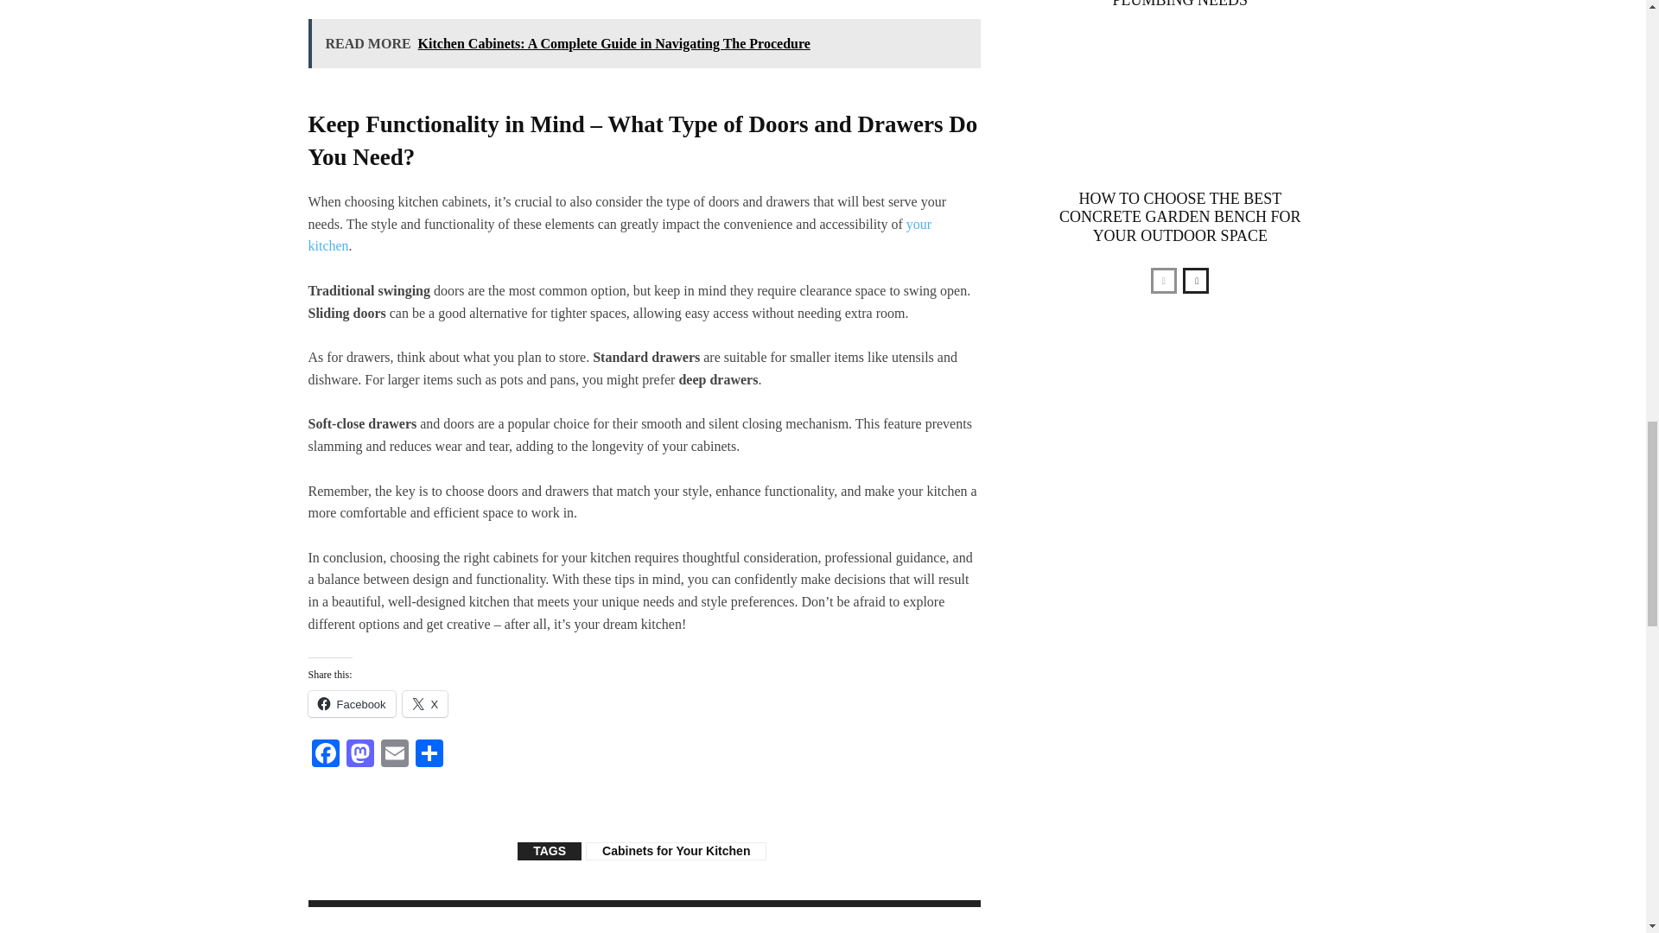  What do you see at coordinates (351, 704) in the screenshot?
I see `Click to share on Facebook` at bounding box center [351, 704].